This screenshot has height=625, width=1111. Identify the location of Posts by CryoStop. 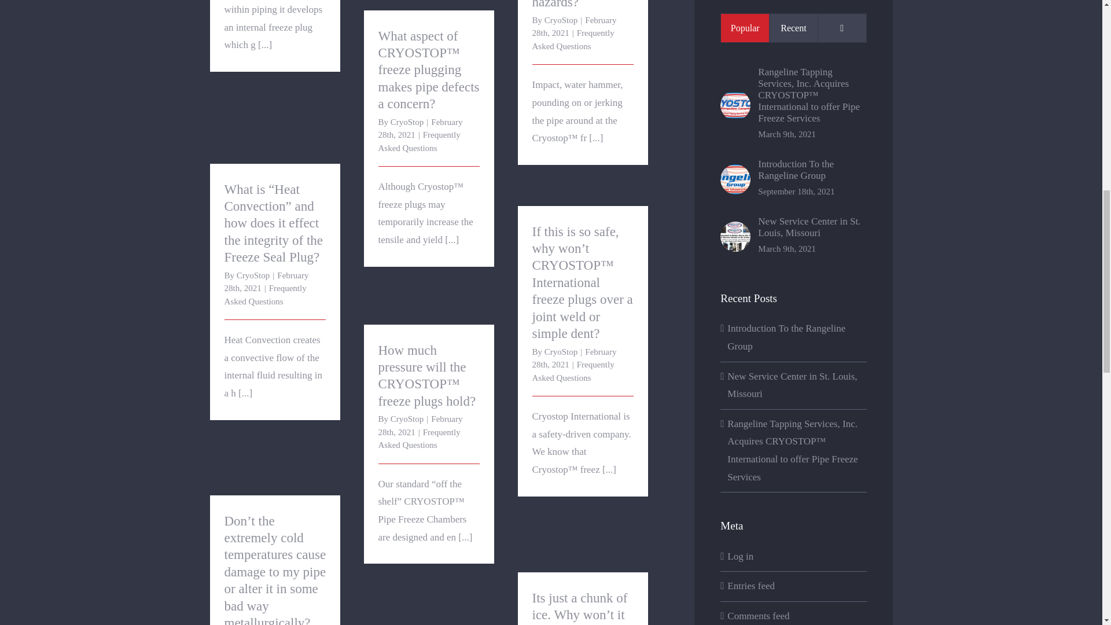
(561, 352).